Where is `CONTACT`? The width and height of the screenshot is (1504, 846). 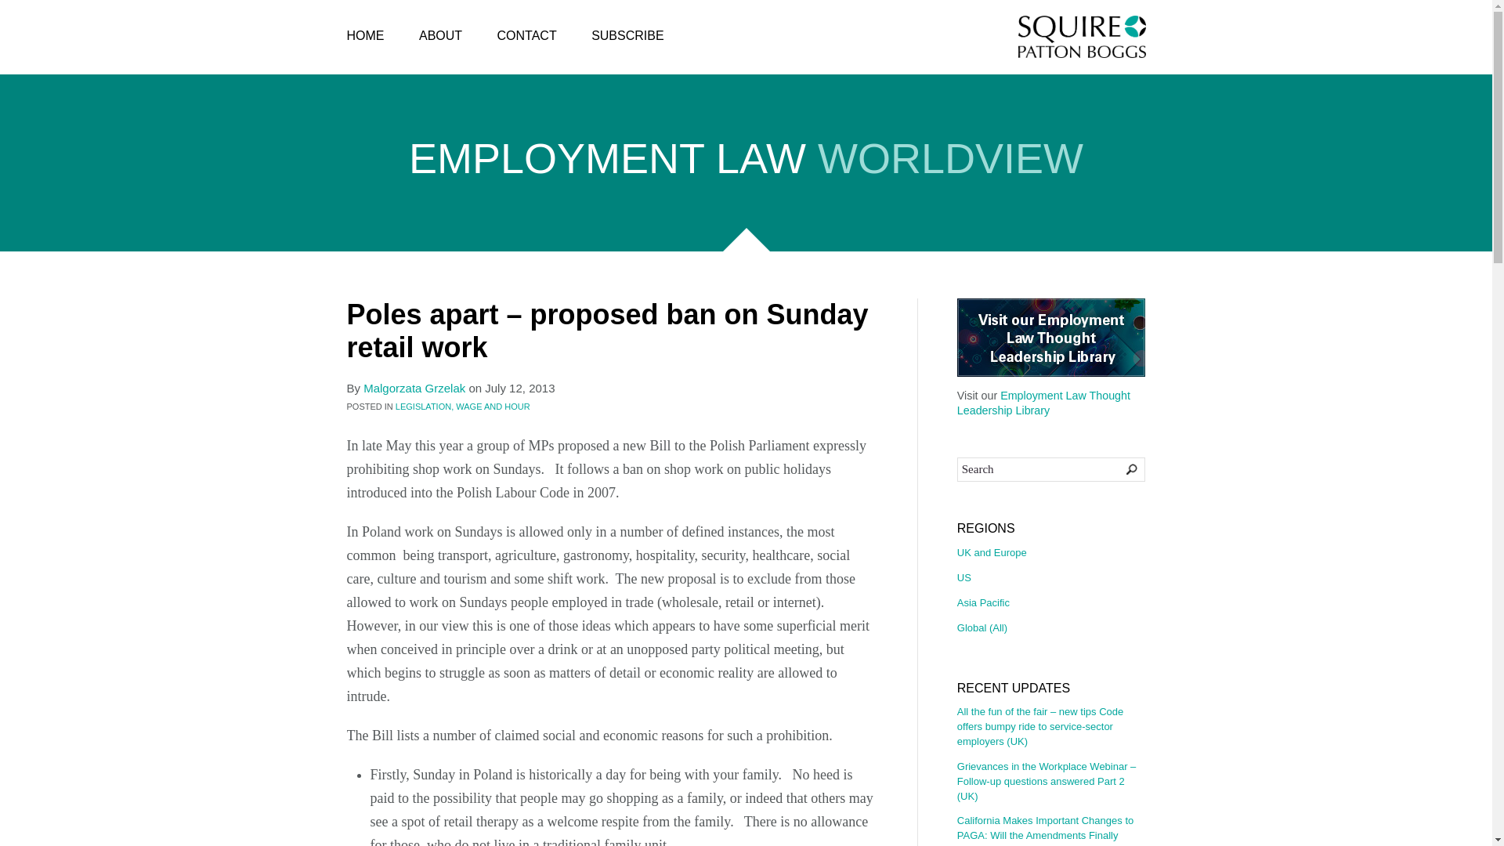 CONTACT is located at coordinates (526, 36).